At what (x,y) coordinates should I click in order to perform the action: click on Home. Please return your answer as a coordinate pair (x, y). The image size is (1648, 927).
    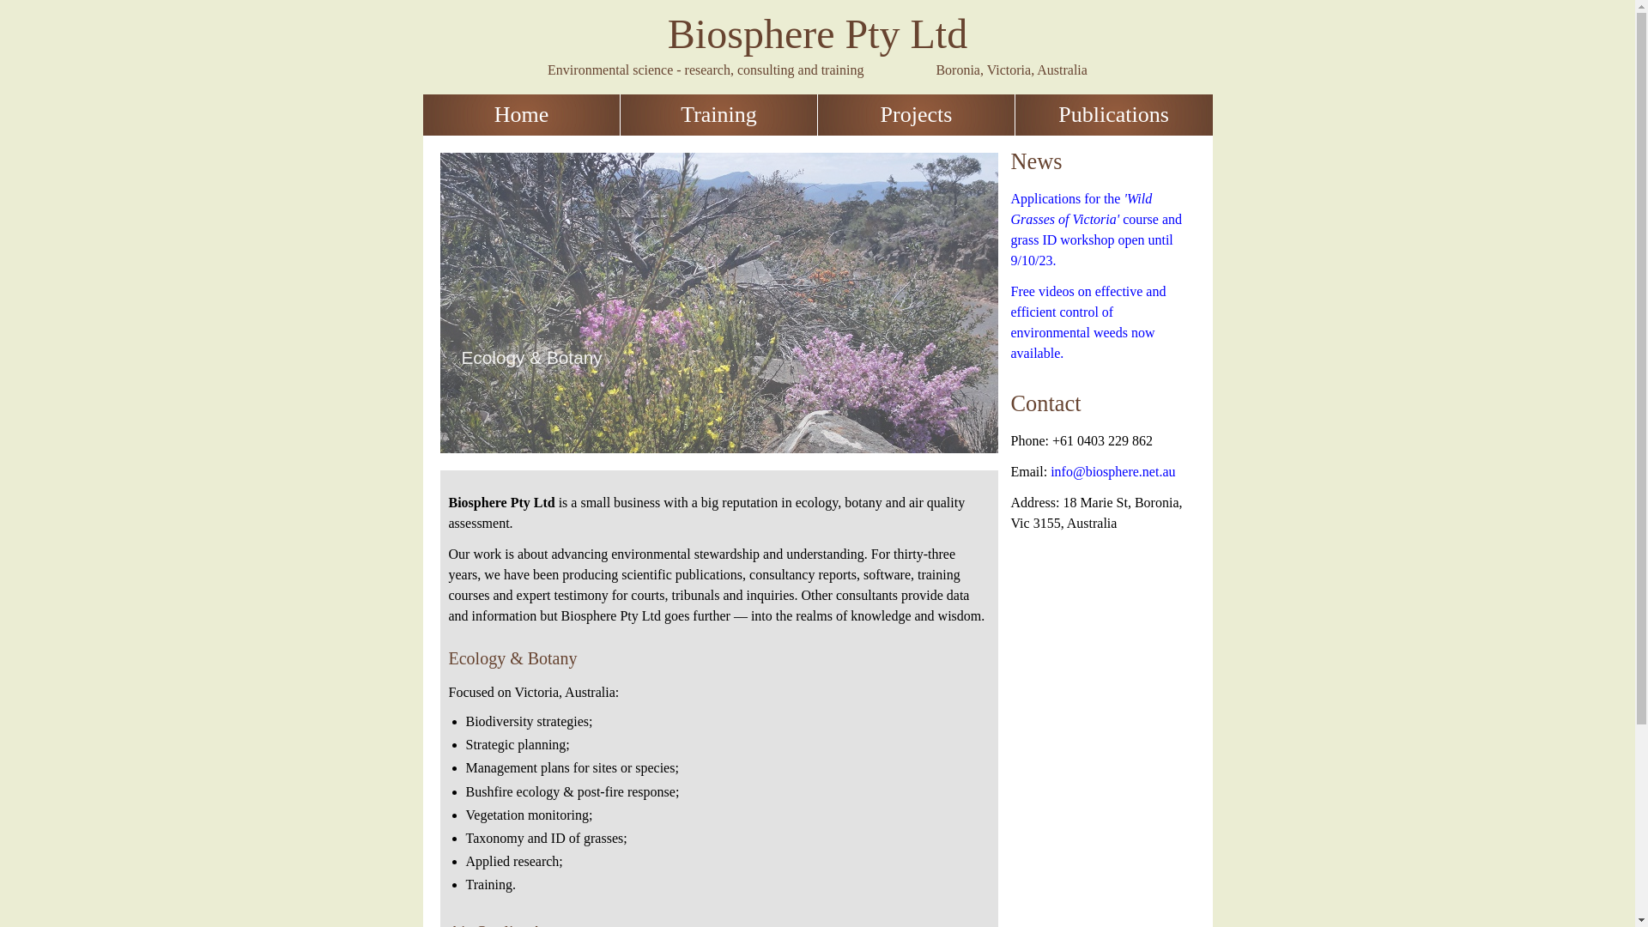
    Looking at the image, I should click on (520, 115).